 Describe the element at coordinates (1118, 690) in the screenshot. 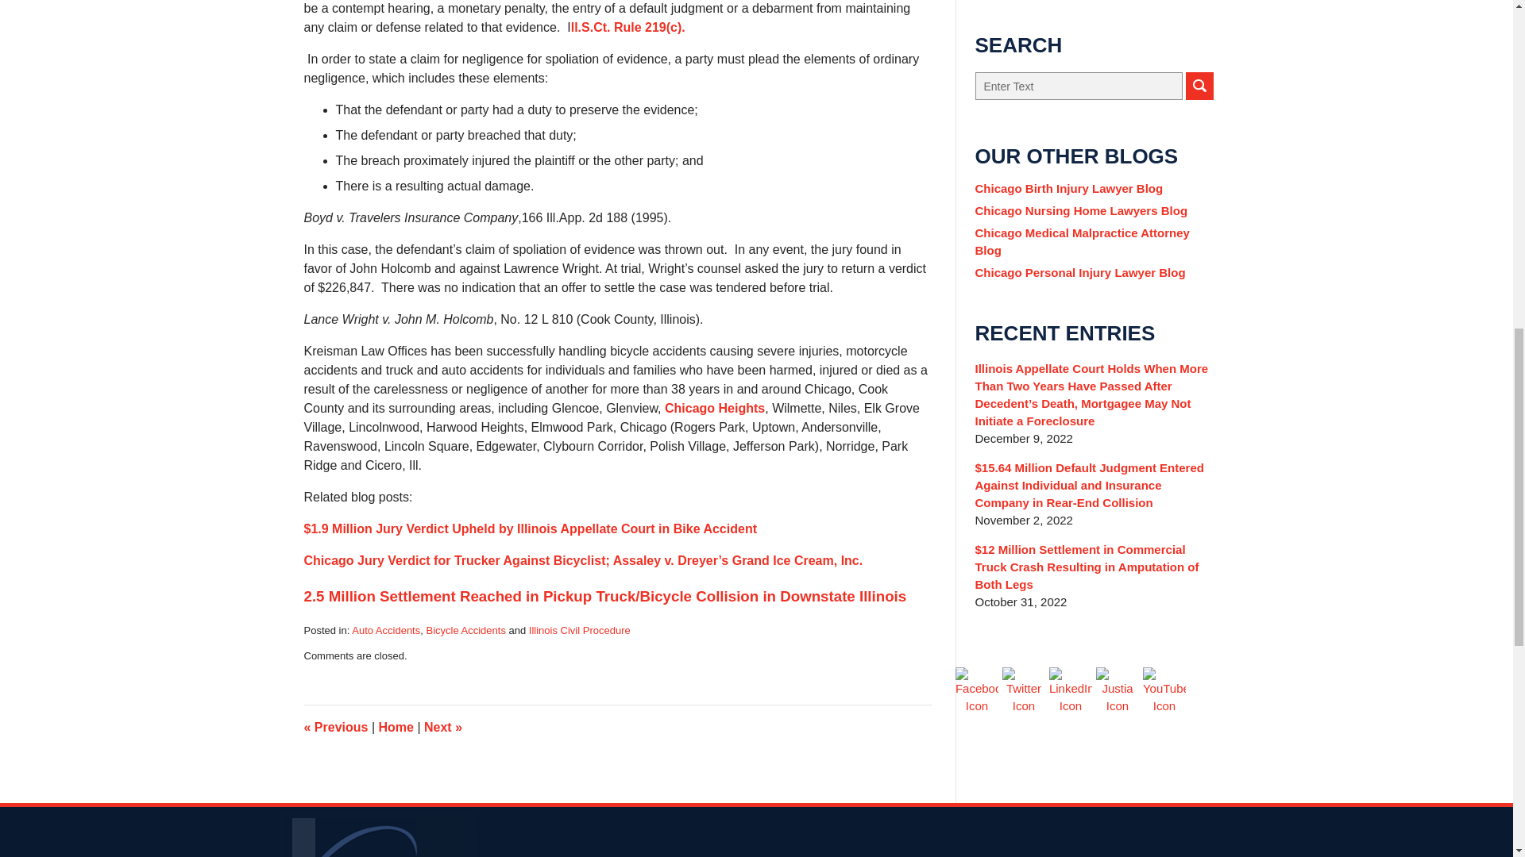

I see `Justia` at that location.